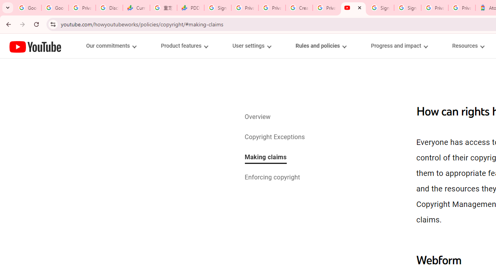 Image resolution: width=496 pixels, height=279 pixels. Describe the element at coordinates (275, 137) in the screenshot. I see `Copyright Exceptions` at that location.